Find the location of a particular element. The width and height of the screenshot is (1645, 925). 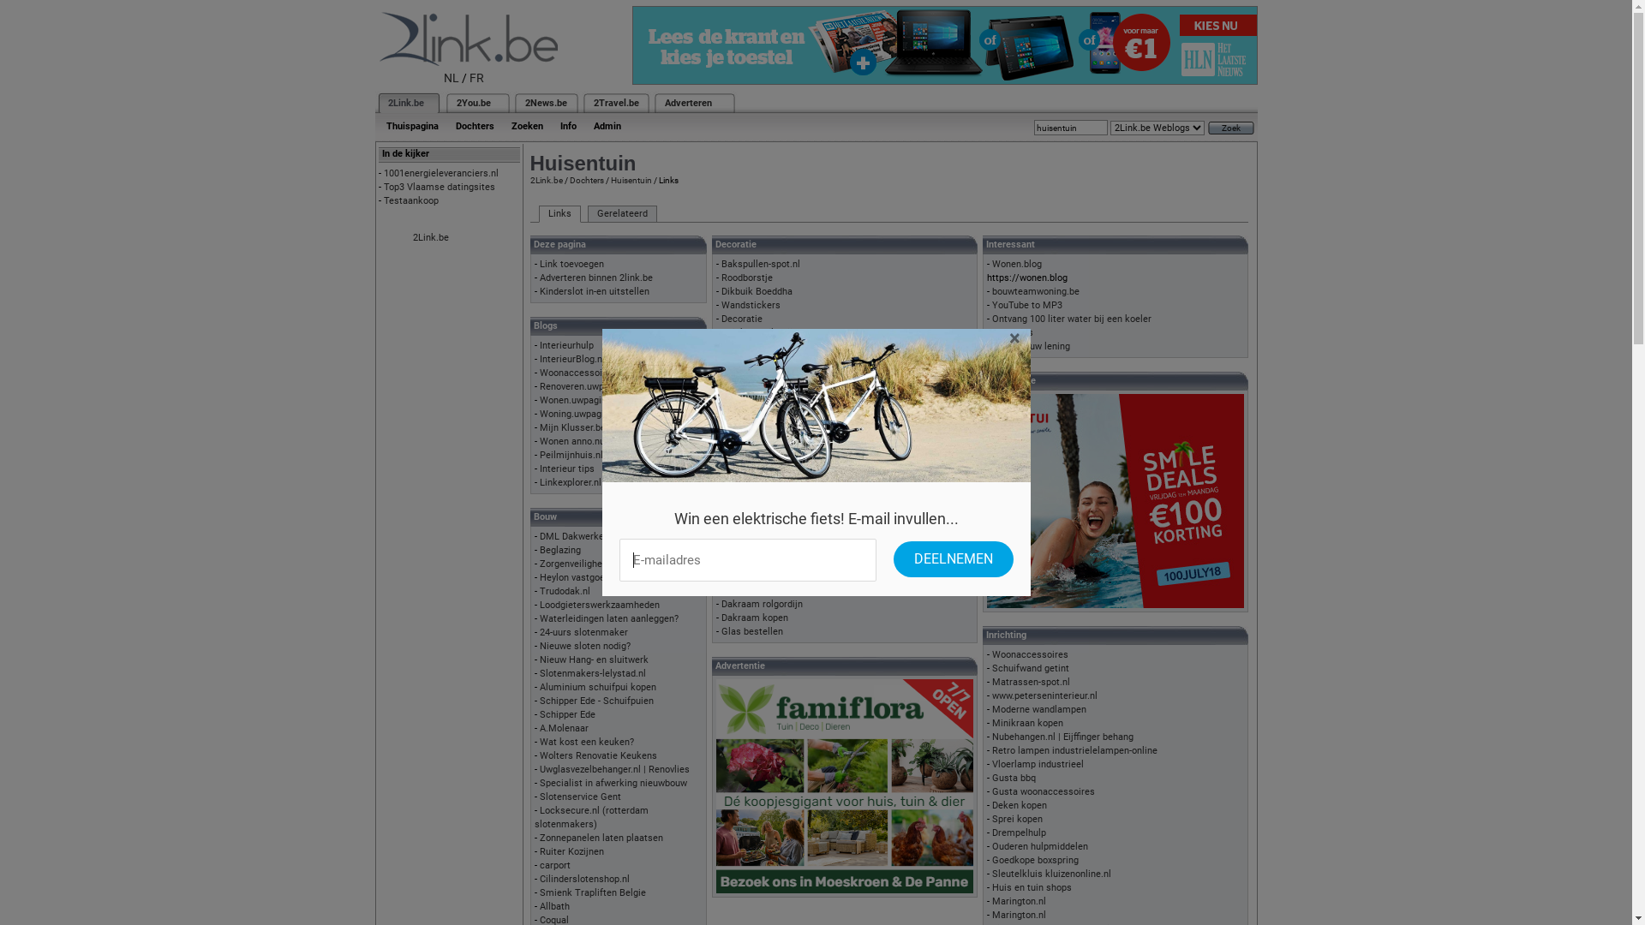

Deken kopen is located at coordinates (1020, 805).